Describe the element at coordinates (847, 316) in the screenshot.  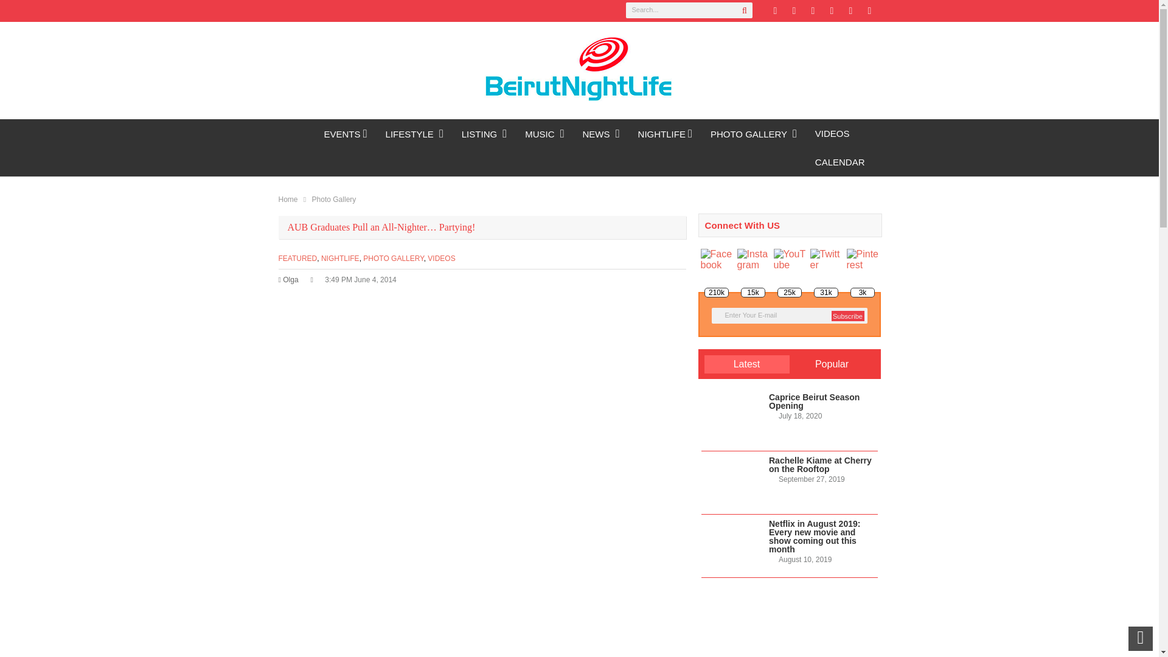
I see `Subscribe` at that location.